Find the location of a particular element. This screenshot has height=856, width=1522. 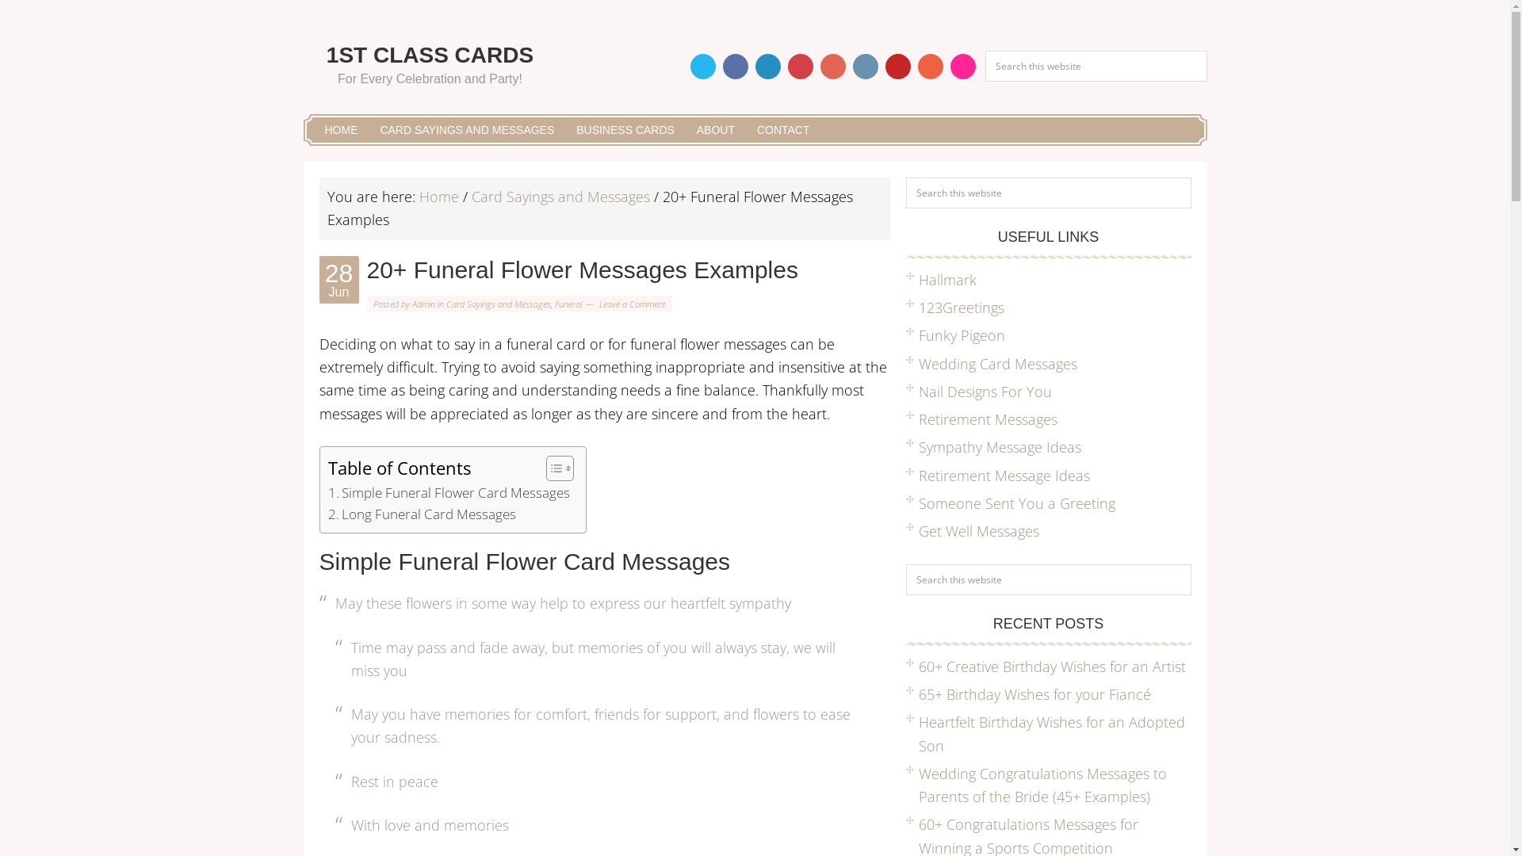

Youtube is located at coordinates (897, 67).